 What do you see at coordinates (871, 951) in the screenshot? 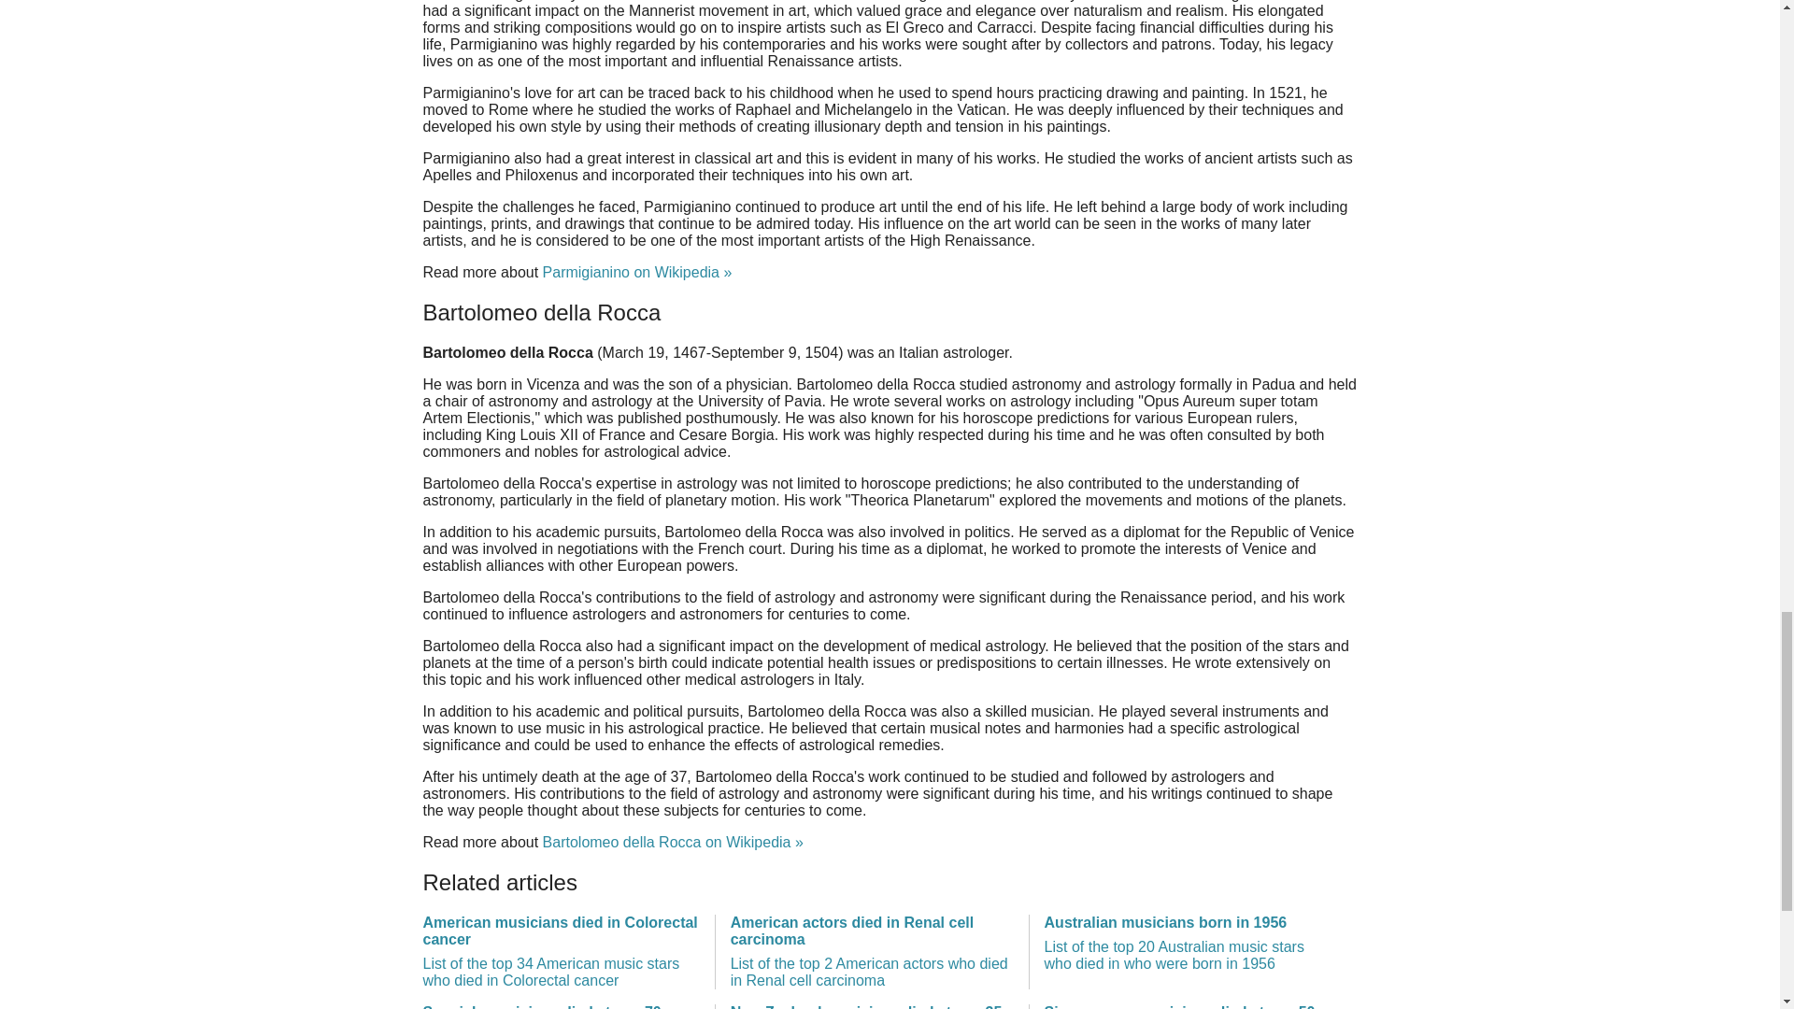
I see `American actors died in Renal cell carcinoma` at bounding box center [871, 951].